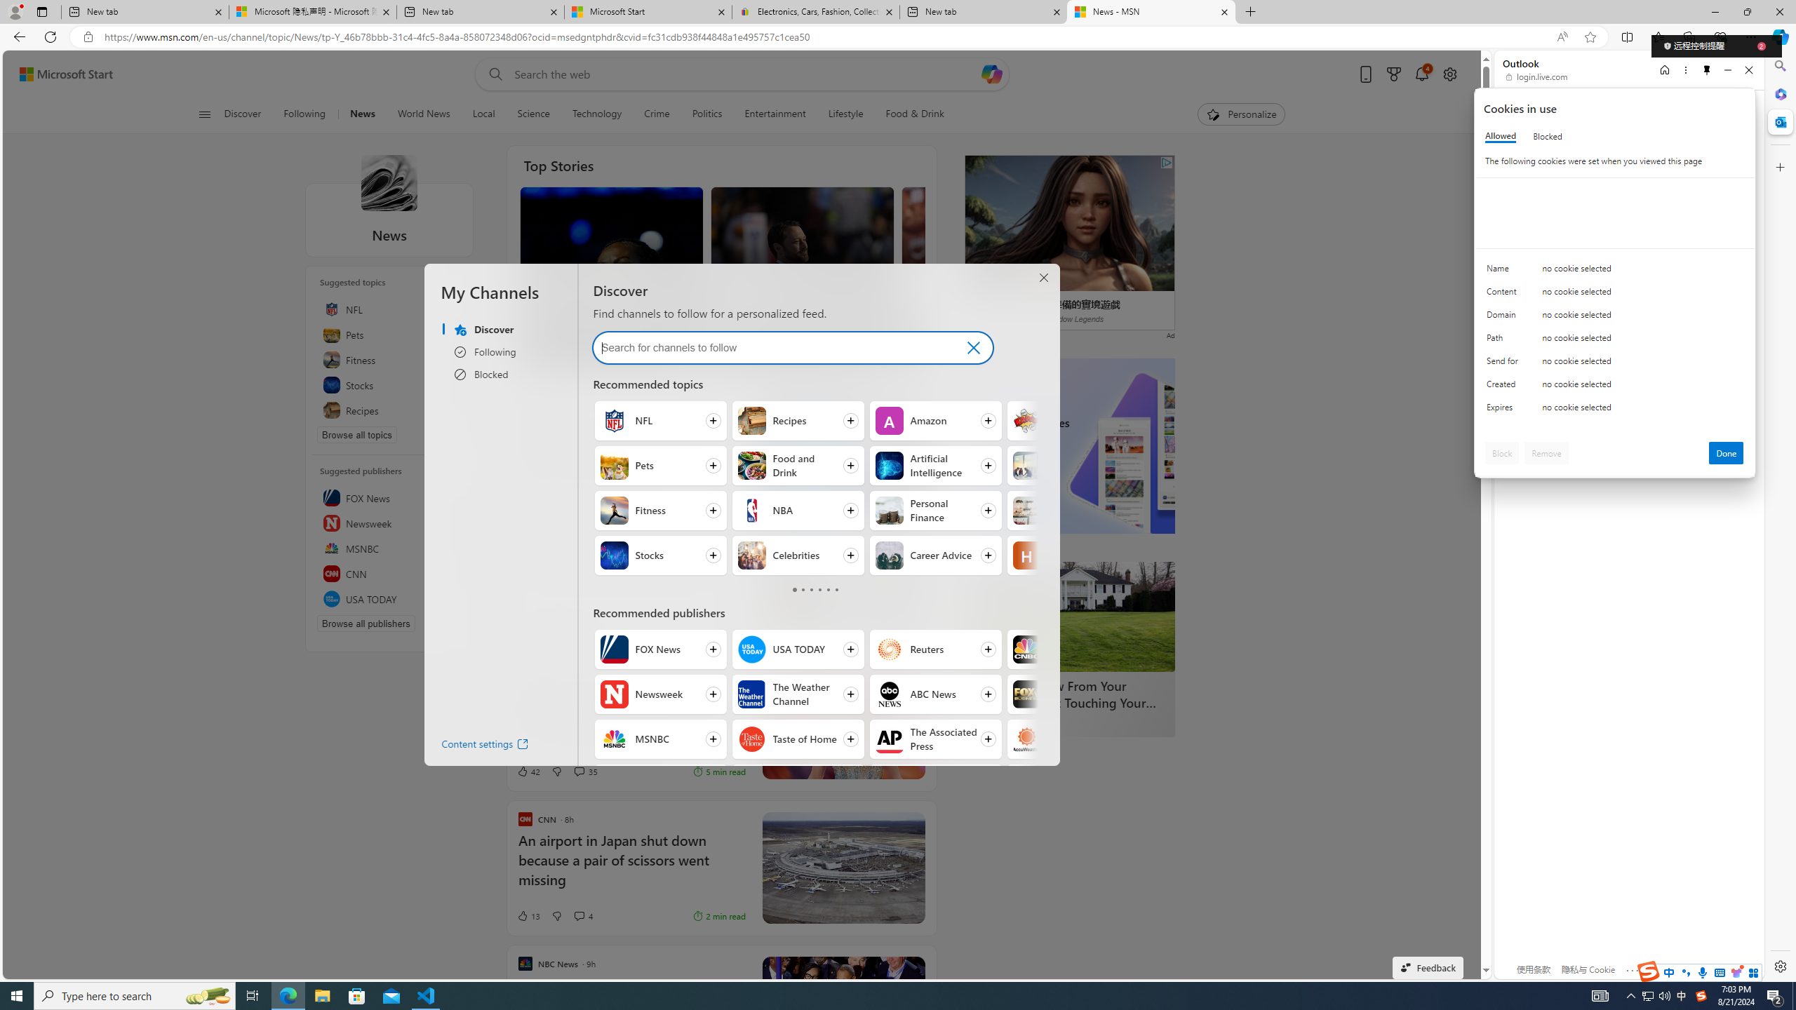  I want to click on Unpin side pane, so click(1707, 70).